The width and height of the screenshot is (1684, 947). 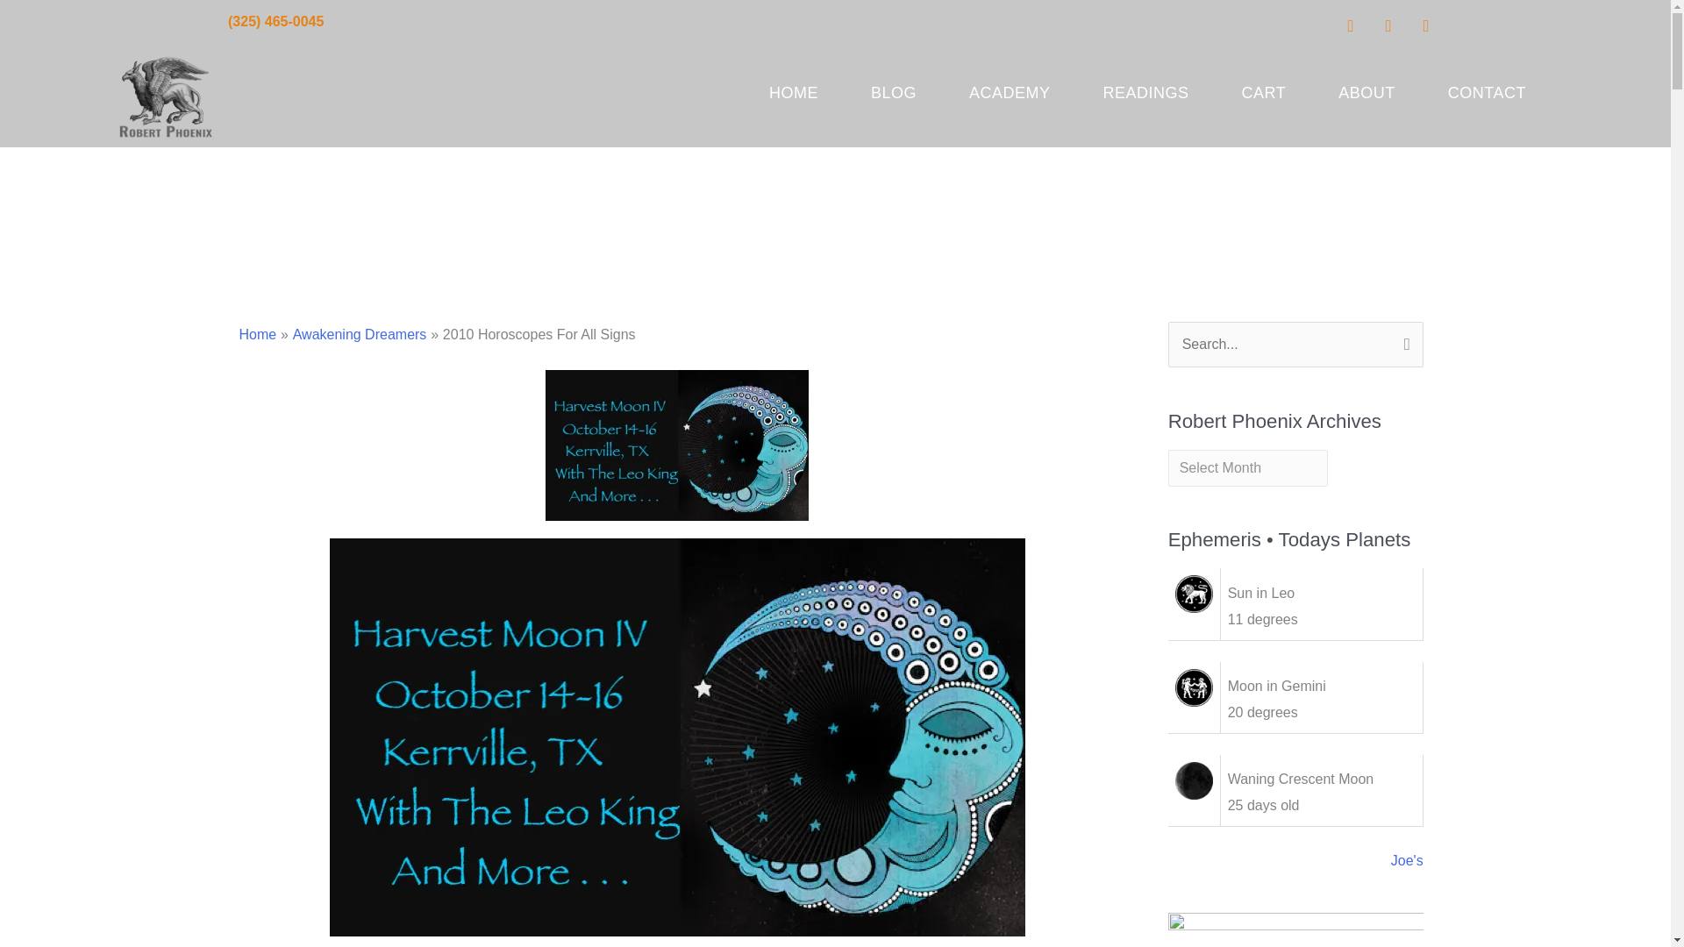 What do you see at coordinates (1388, 25) in the screenshot?
I see `Twitter` at bounding box center [1388, 25].